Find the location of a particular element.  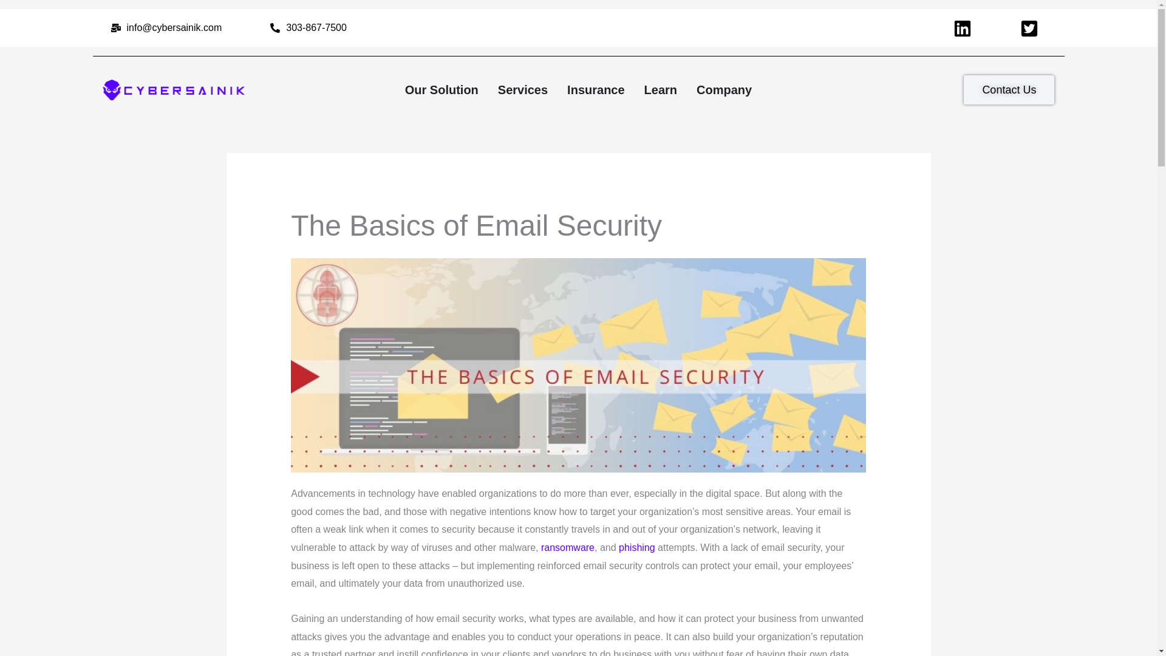

Learn is located at coordinates (661, 90).